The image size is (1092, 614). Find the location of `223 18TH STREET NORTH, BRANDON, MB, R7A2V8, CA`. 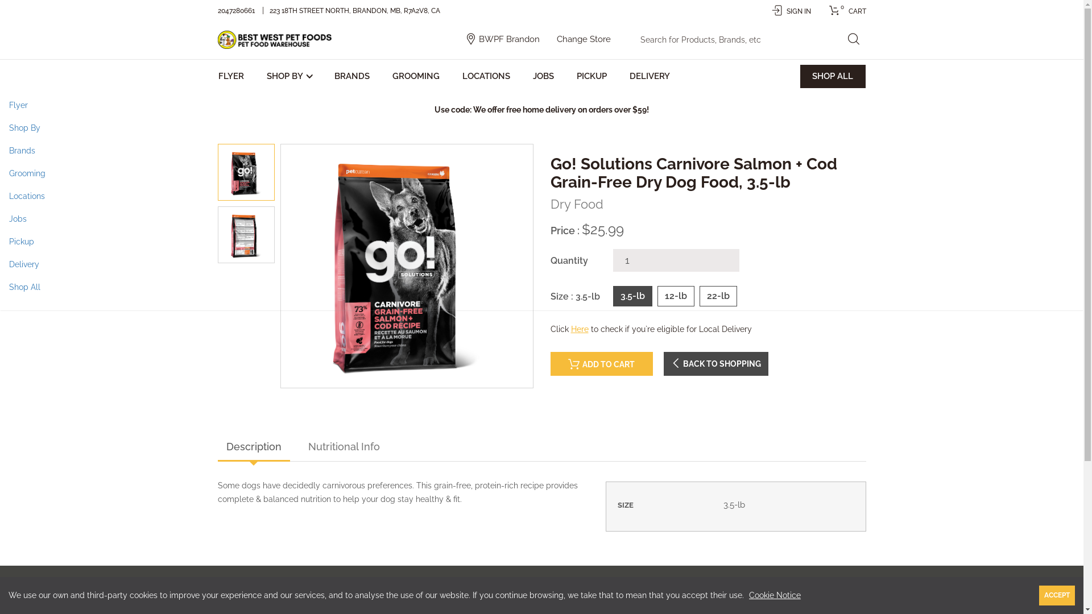

223 18TH STREET NORTH, BRANDON, MB, R7A2V8, CA is located at coordinates (356, 11).